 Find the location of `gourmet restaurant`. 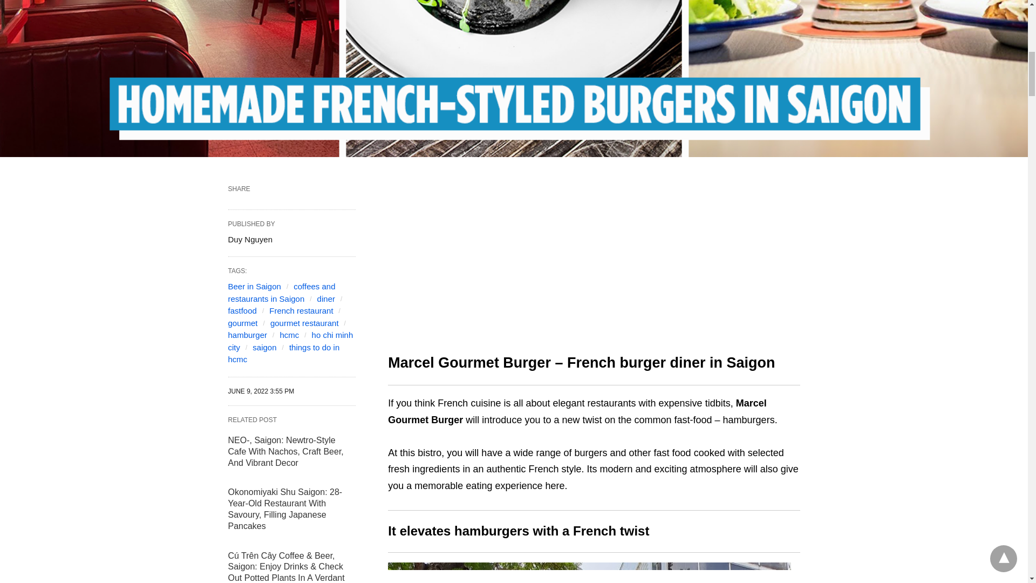

gourmet restaurant is located at coordinates (304, 323).